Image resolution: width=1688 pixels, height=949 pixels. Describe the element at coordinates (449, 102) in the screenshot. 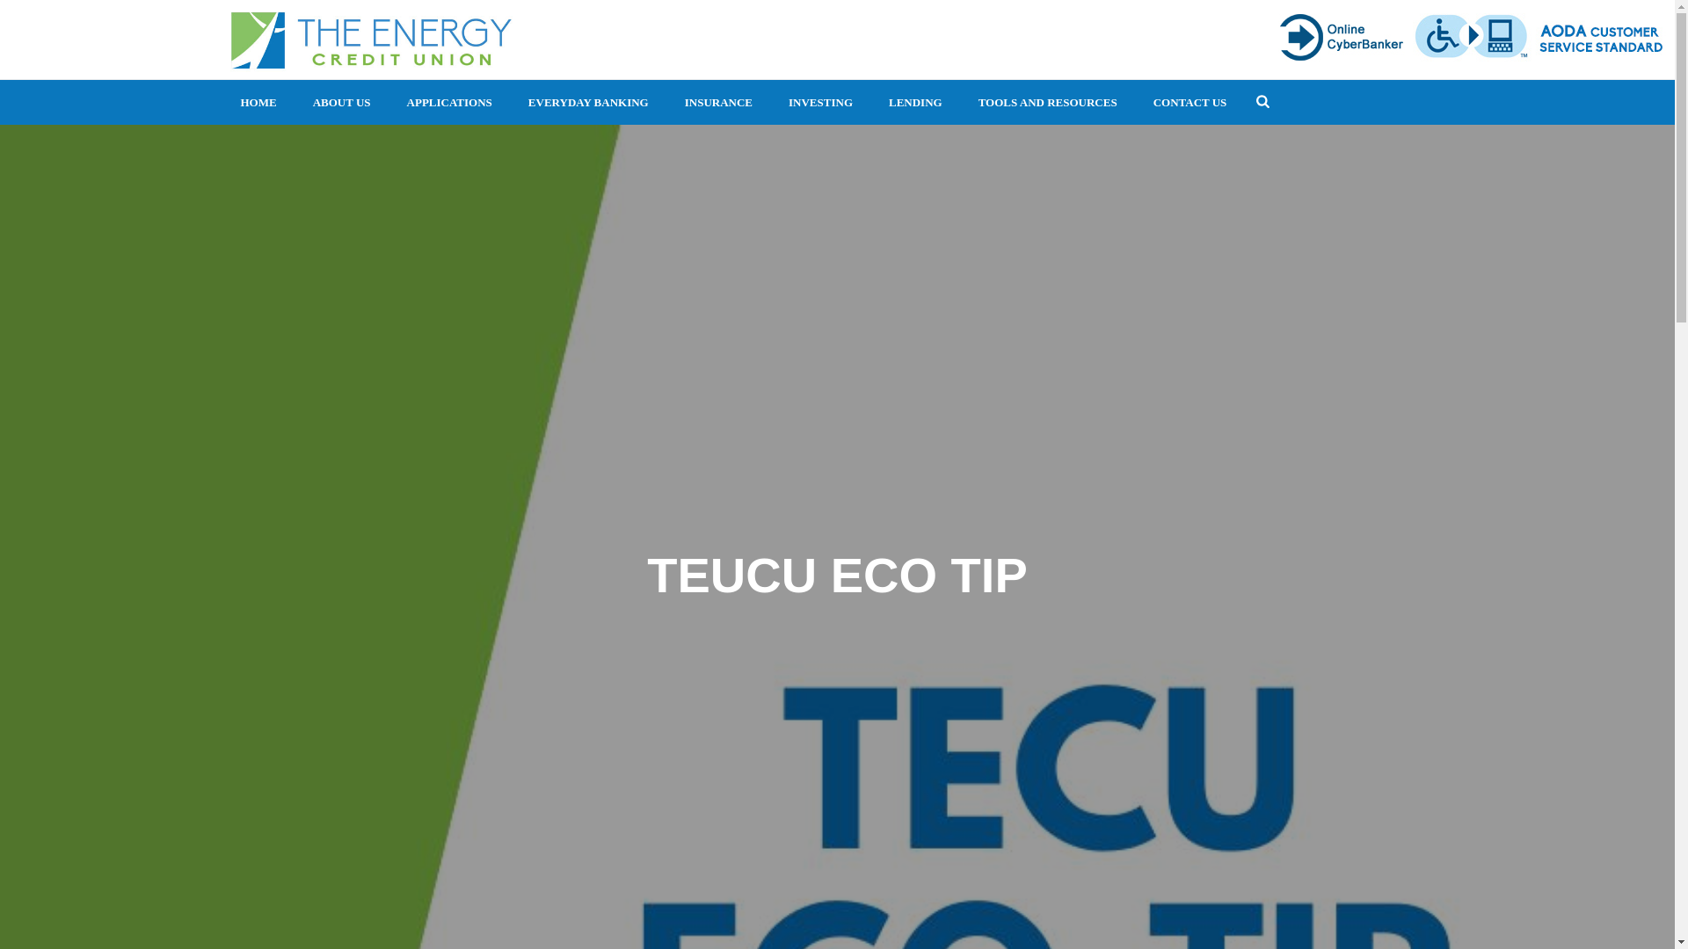

I see `APPLICATIONS` at that location.